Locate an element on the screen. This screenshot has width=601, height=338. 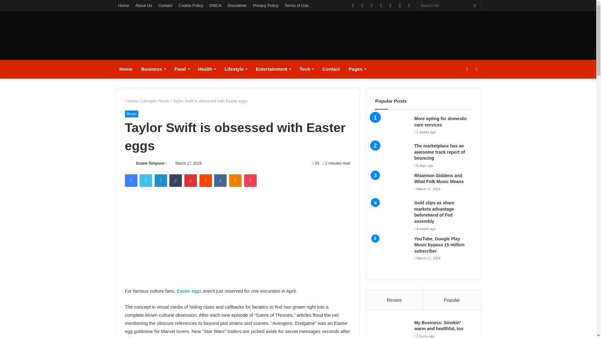
Odnoklassniki is located at coordinates (235, 181).